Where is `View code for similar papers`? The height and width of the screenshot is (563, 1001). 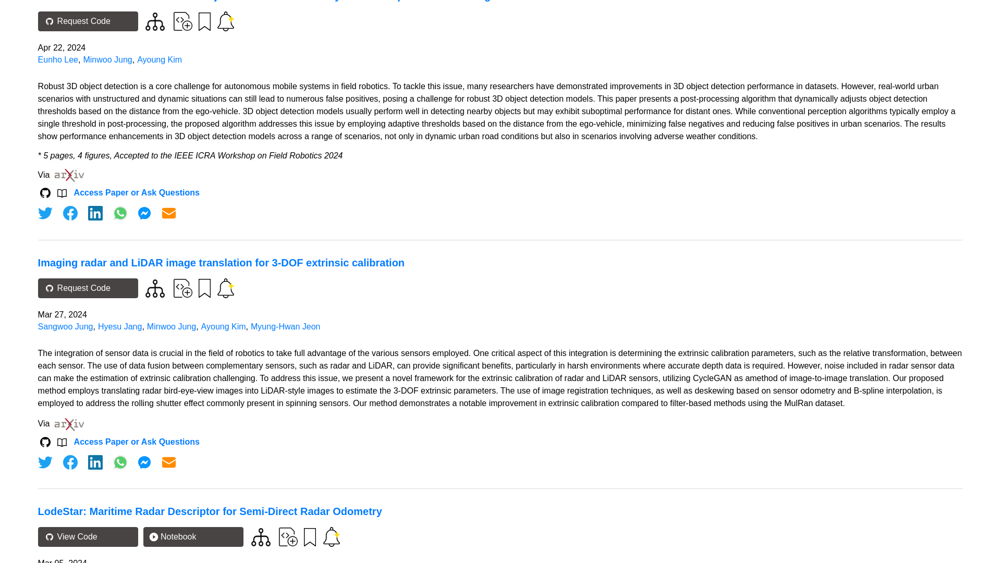
View code for similar papers is located at coordinates (155, 288).